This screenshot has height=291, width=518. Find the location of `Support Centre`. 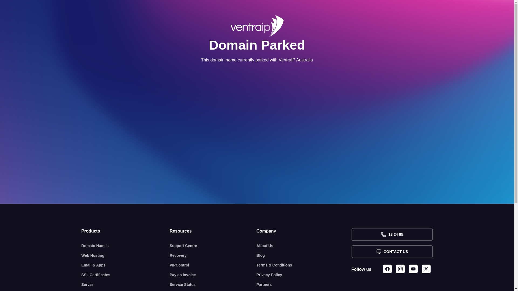

Support Centre is located at coordinates (213, 246).